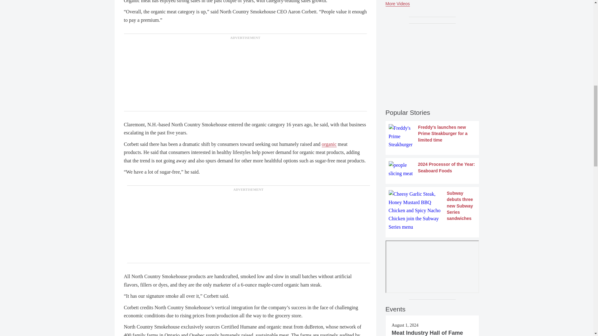  I want to click on Freddy's launches new Prime Steakburger for a limited time, so click(432, 136).